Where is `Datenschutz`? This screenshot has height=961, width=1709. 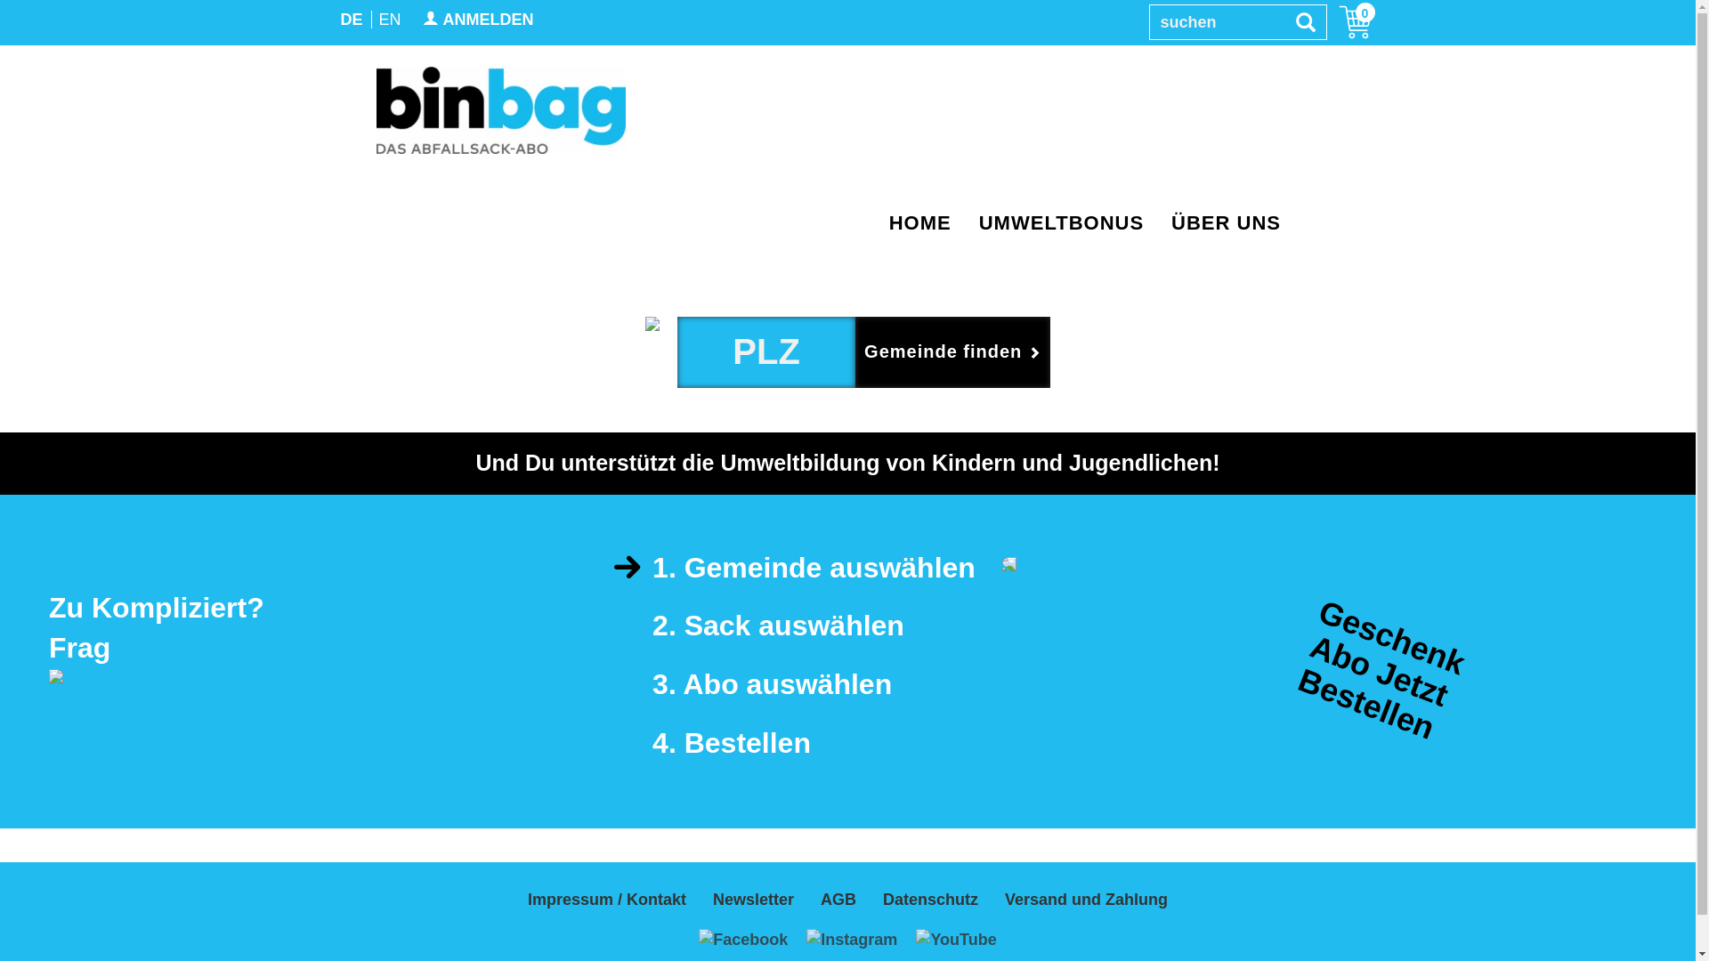
Datenschutz is located at coordinates (931, 900).